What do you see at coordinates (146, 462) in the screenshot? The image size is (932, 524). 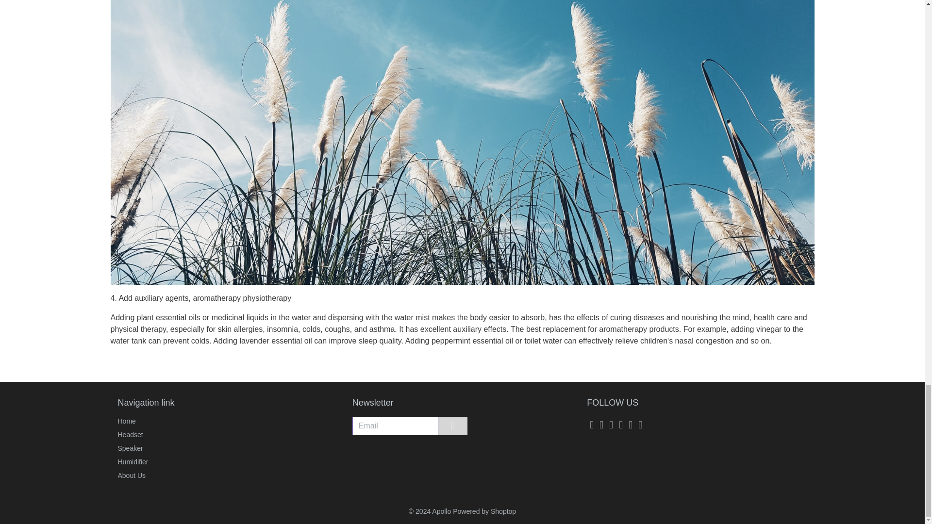 I see `Humidifier` at bounding box center [146, 462].